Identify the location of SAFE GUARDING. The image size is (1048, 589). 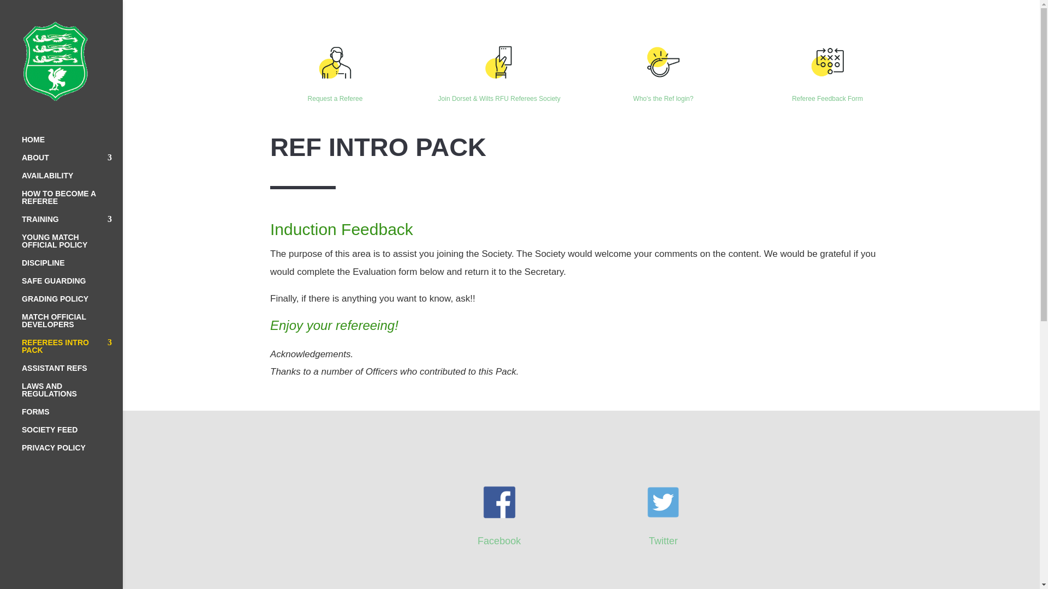
(72, 286).